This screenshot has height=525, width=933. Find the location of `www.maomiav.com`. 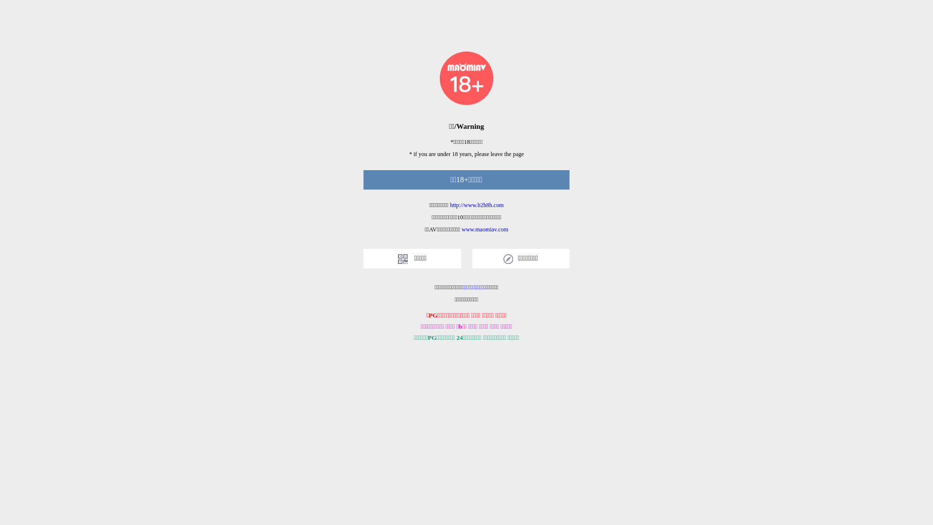

www.maomiav.com is located at coordinates (485, 229).